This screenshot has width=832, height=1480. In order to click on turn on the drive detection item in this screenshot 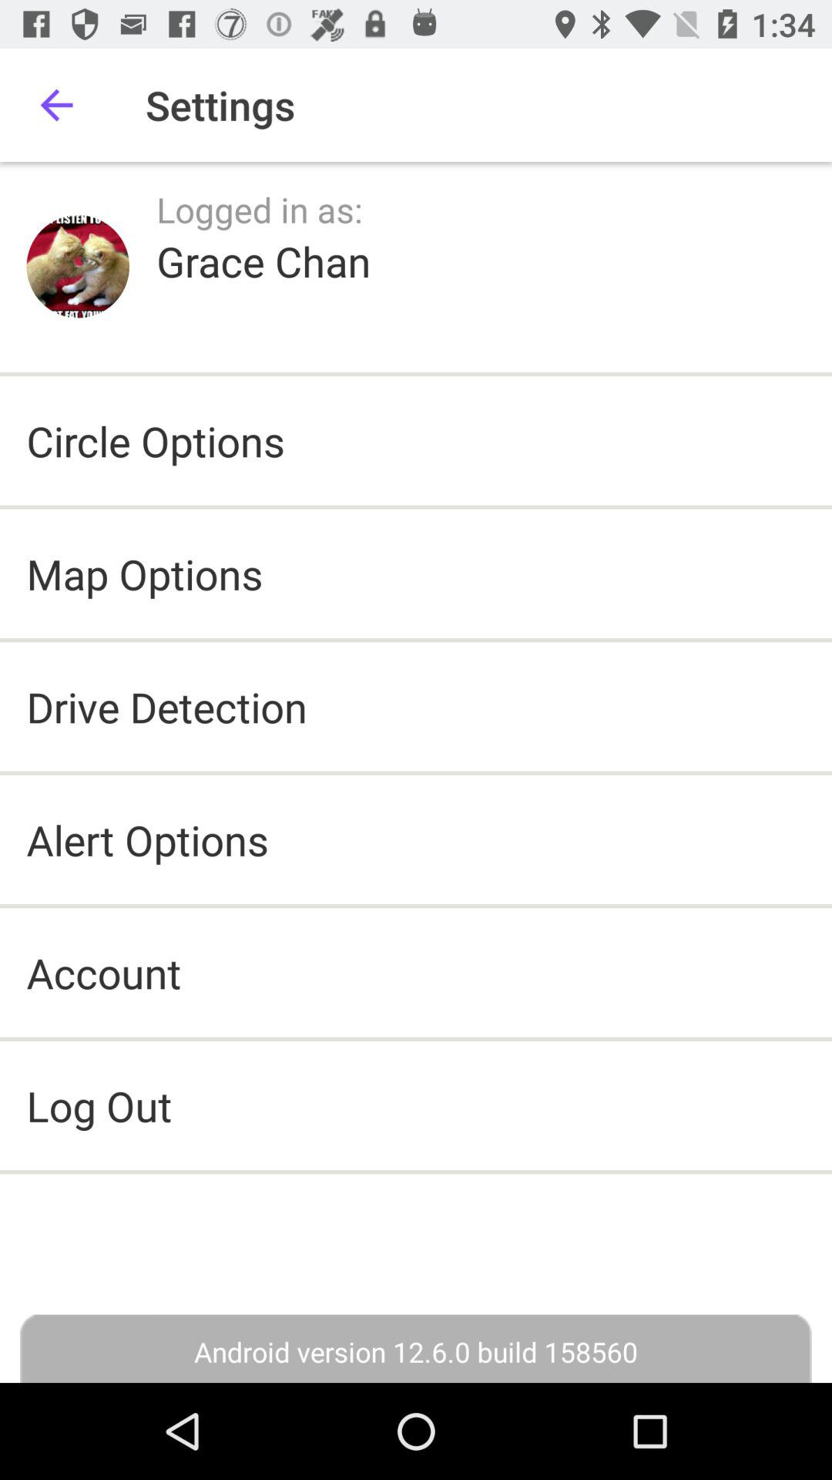, I will do `click(166, 706)`.